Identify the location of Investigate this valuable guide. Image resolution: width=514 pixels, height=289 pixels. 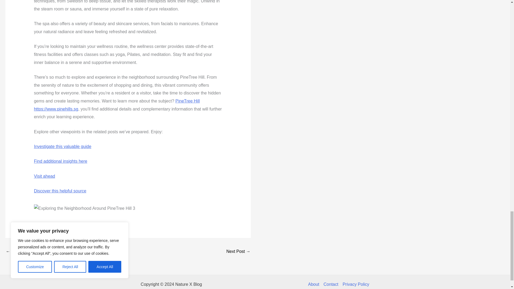
(63, 146).